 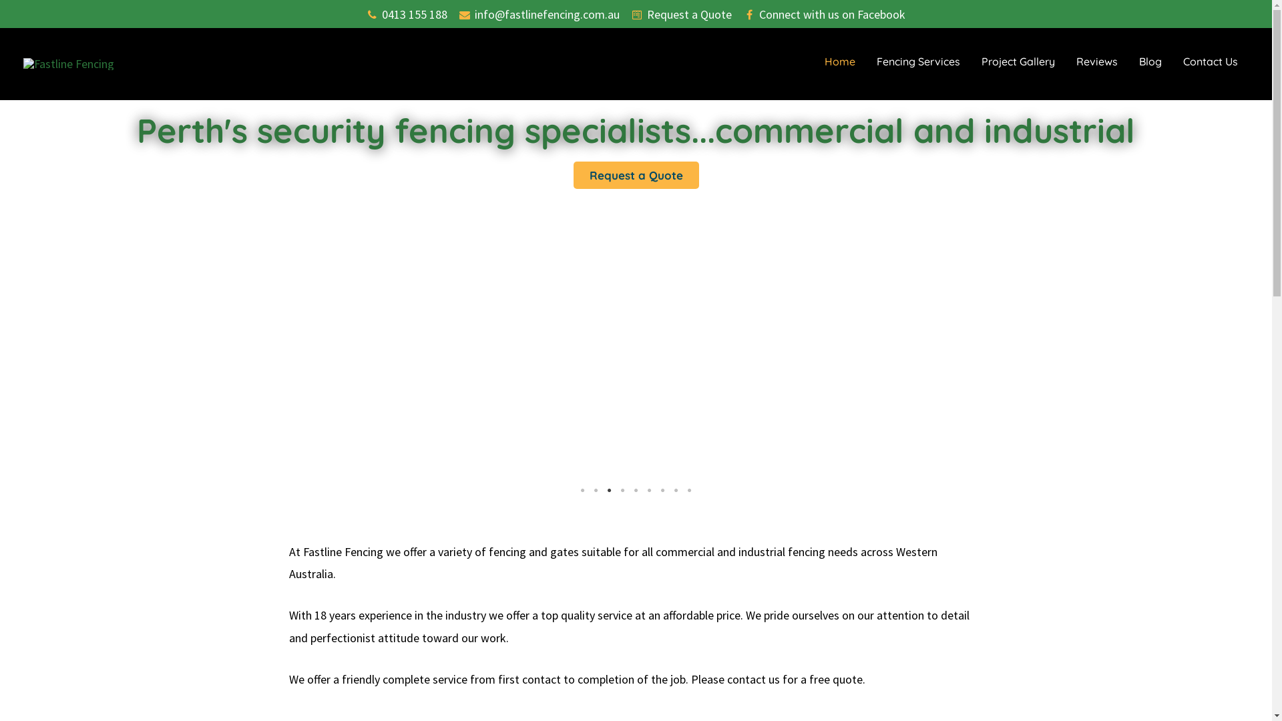 I want to click on 7, so click(x=662, y=491).